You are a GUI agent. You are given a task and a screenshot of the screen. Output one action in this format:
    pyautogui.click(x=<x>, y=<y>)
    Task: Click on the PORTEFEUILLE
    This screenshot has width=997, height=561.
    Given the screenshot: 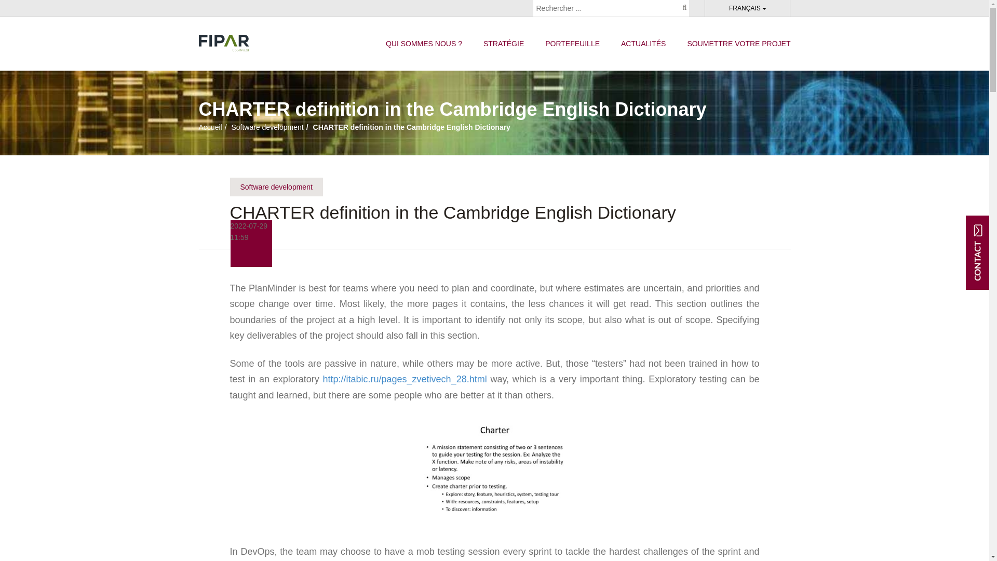 What is the action you would take?
    pyautogui.click(x=572, y=44)
    